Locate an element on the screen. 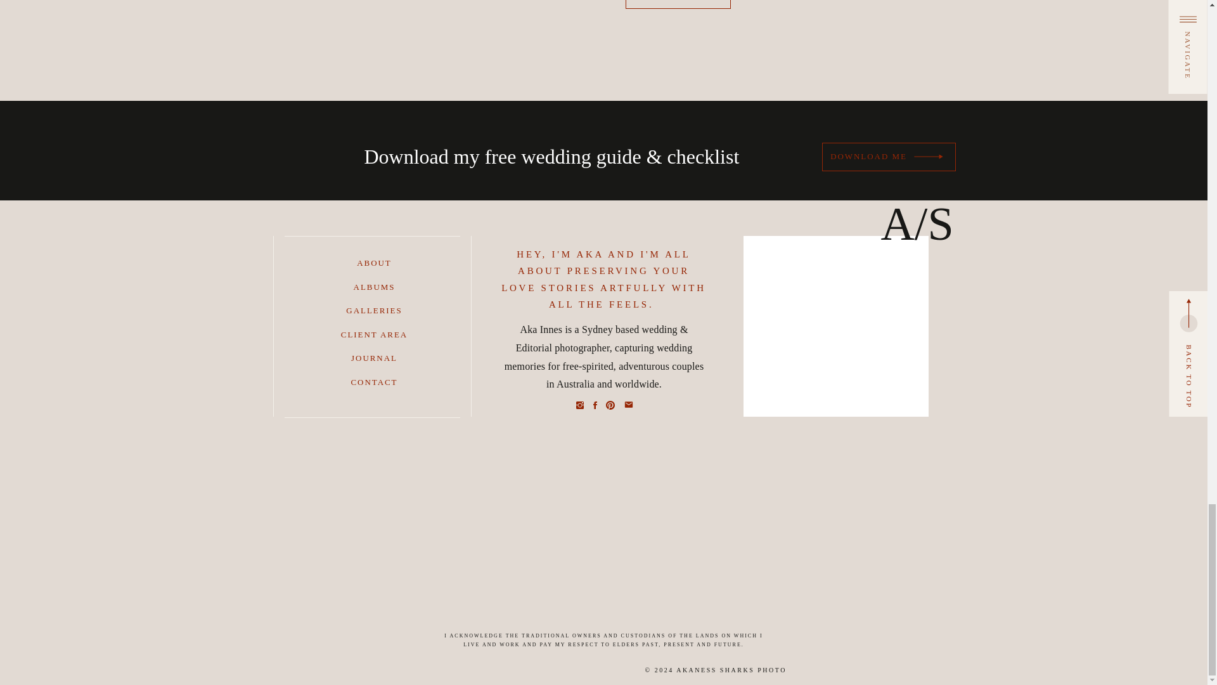 Image resolution: width=1217 pixels, height=685 pixels. GALLERIES is located at coordinates (375, 311).